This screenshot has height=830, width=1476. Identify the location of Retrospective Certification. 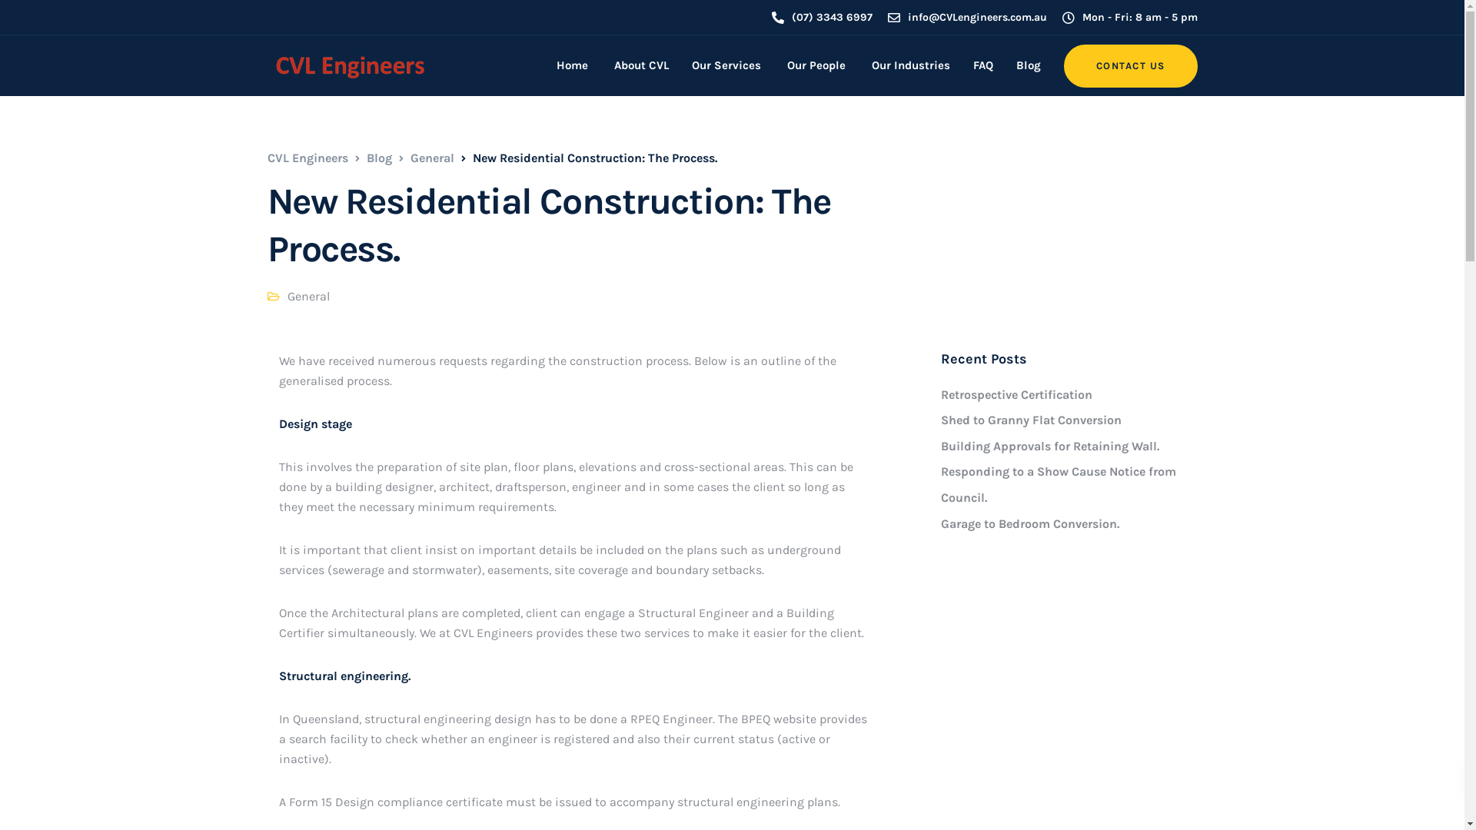
(1016, 395).